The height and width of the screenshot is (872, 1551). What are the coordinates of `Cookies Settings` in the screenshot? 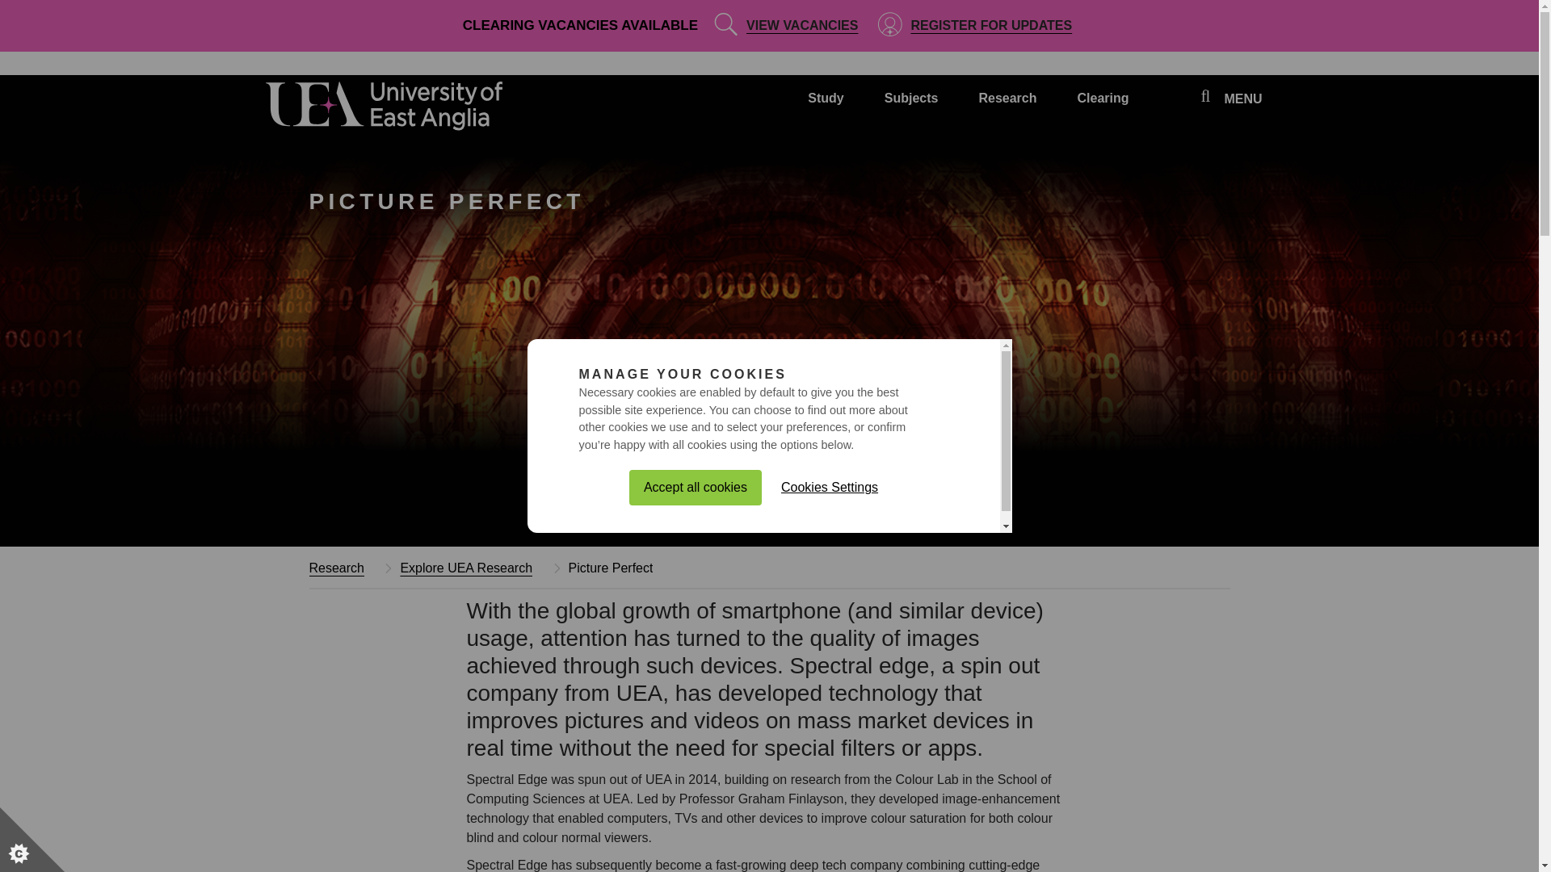 It's located at (829, 739).